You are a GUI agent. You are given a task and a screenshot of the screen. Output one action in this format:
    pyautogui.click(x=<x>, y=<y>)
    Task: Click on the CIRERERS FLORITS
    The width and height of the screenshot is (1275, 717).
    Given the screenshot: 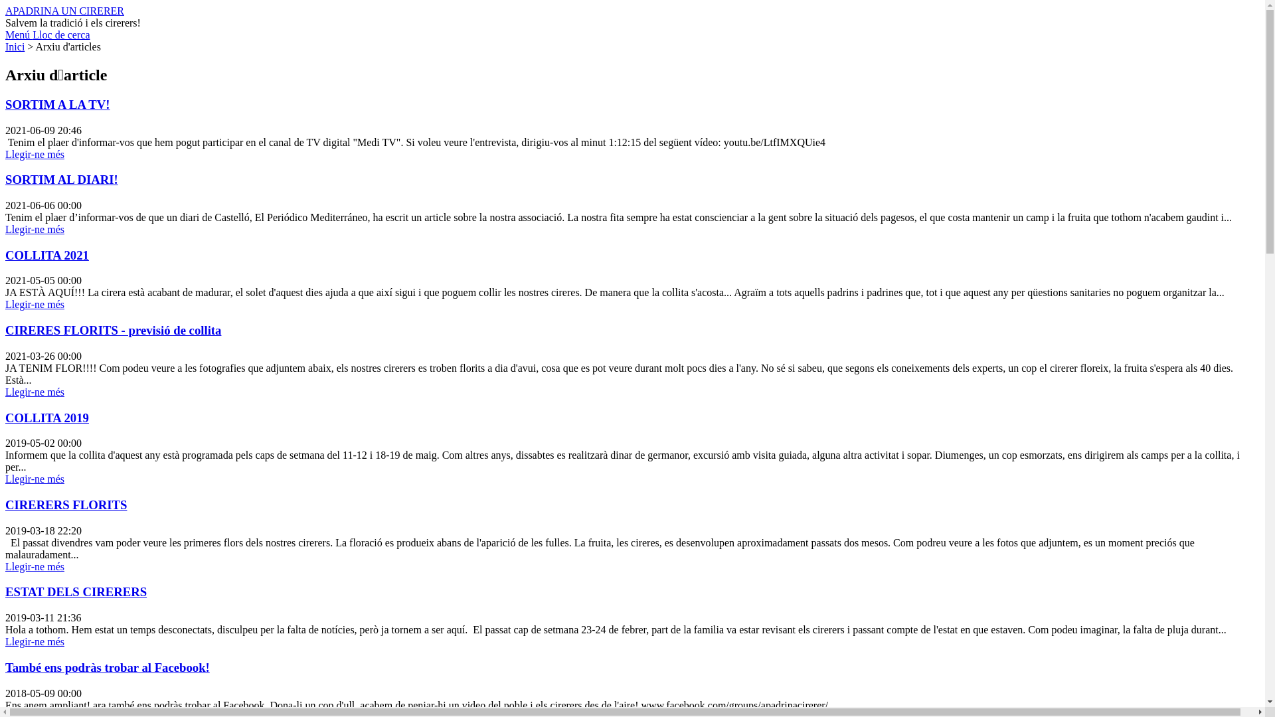 What is the action you would take?
    pyautogui.click(x=66, y=505)
    